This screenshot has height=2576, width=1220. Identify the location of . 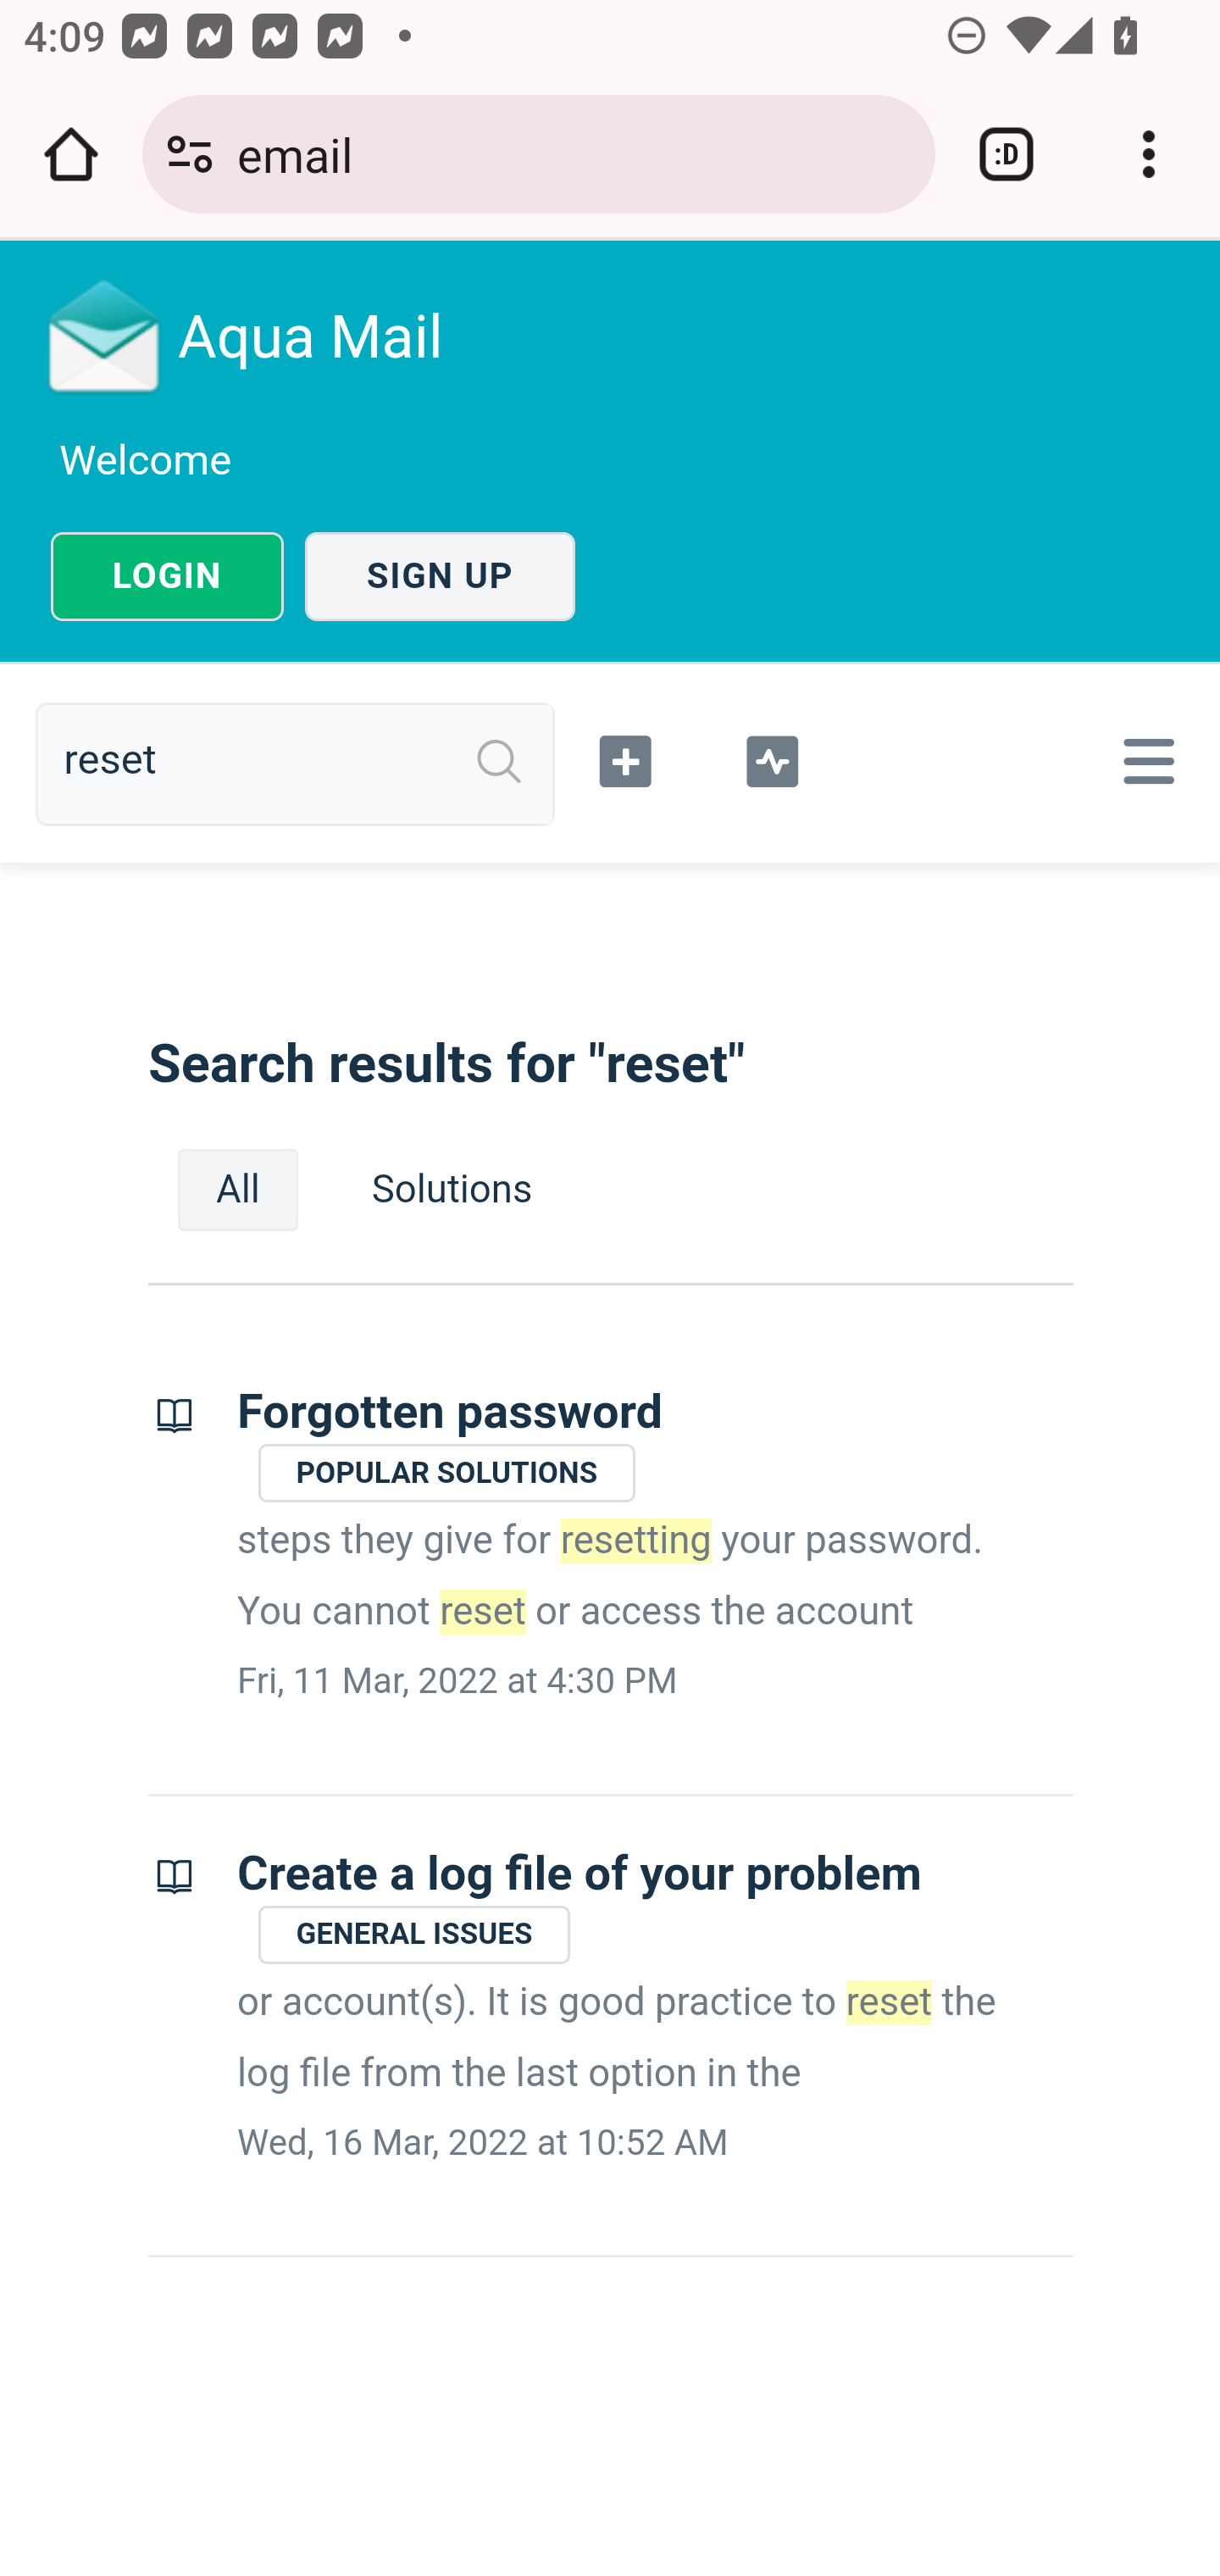
(627, 758).